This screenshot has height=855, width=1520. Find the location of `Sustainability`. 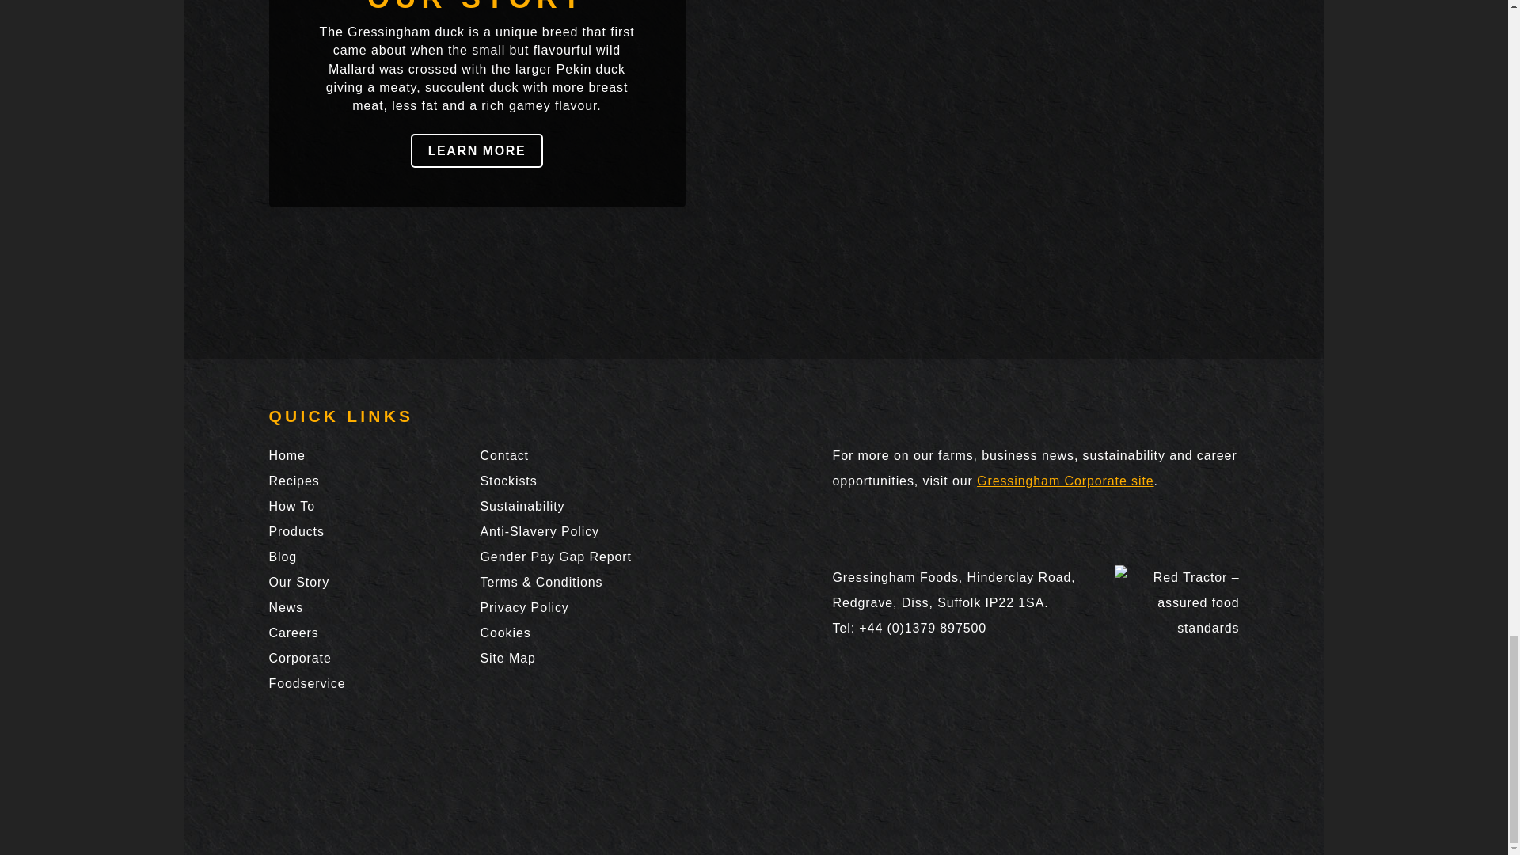

Sustainability is located at coordinates (522, 506).